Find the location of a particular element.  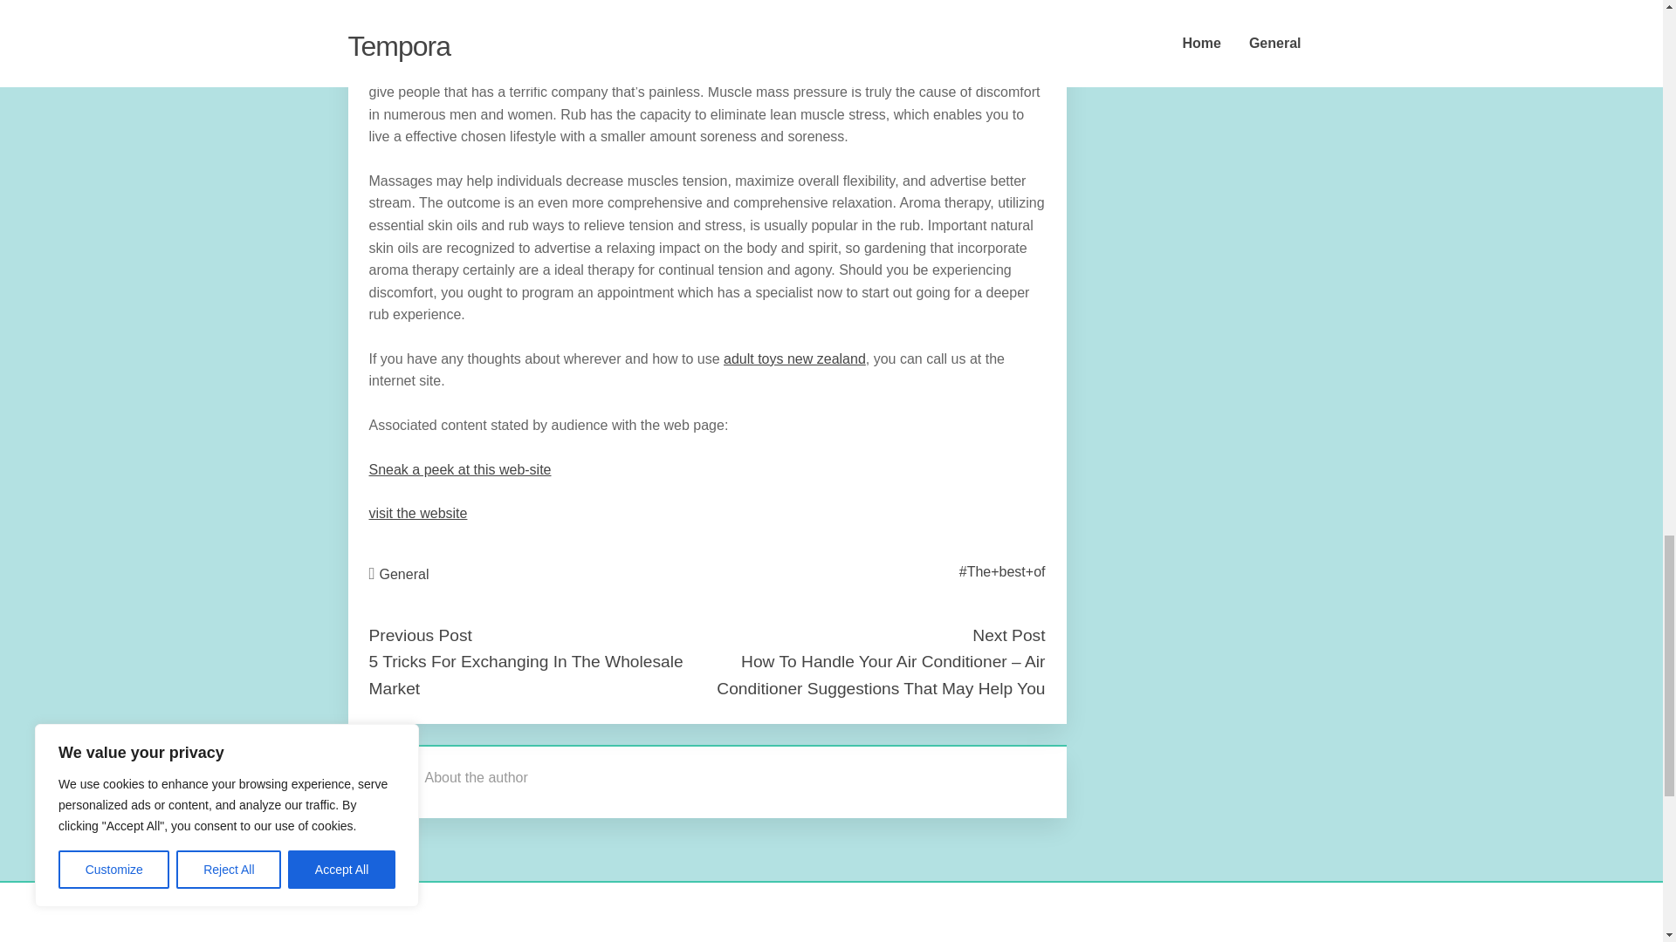

5 Tricks For Exchanging In The Wholesale Market is located at coordinates (525, 675).